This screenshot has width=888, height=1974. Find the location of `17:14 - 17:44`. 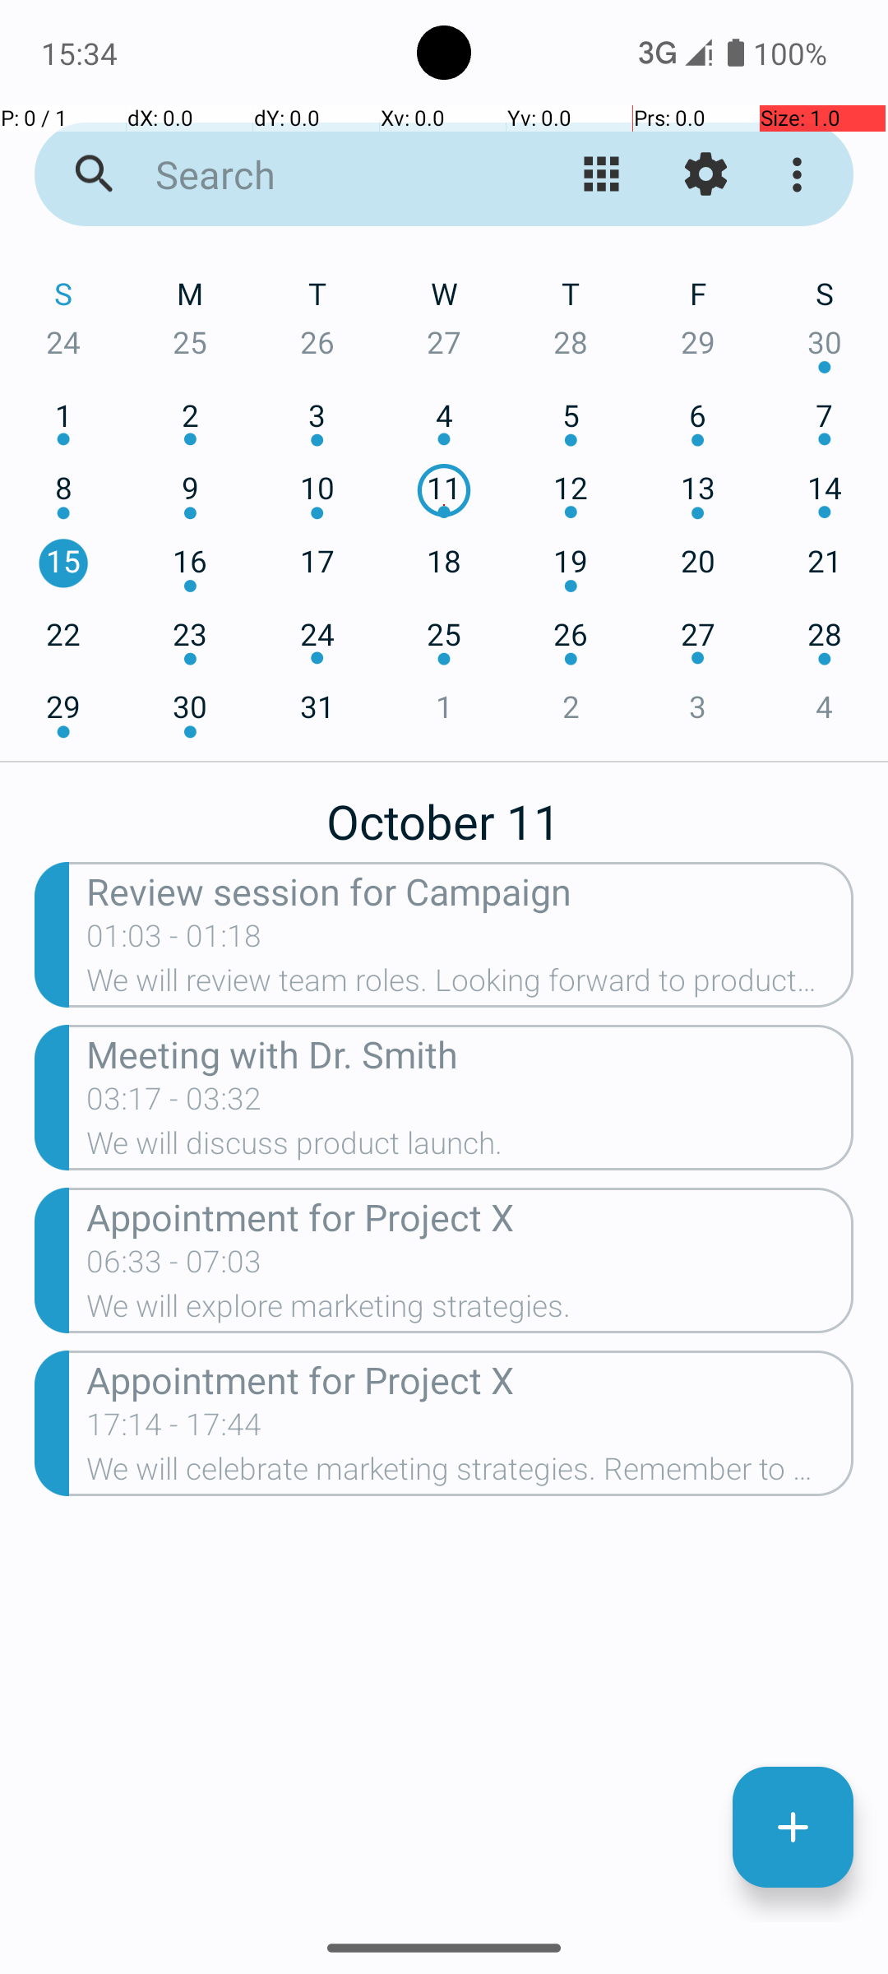

17:14 - 17:44 is located at coordinates (174, 1430).